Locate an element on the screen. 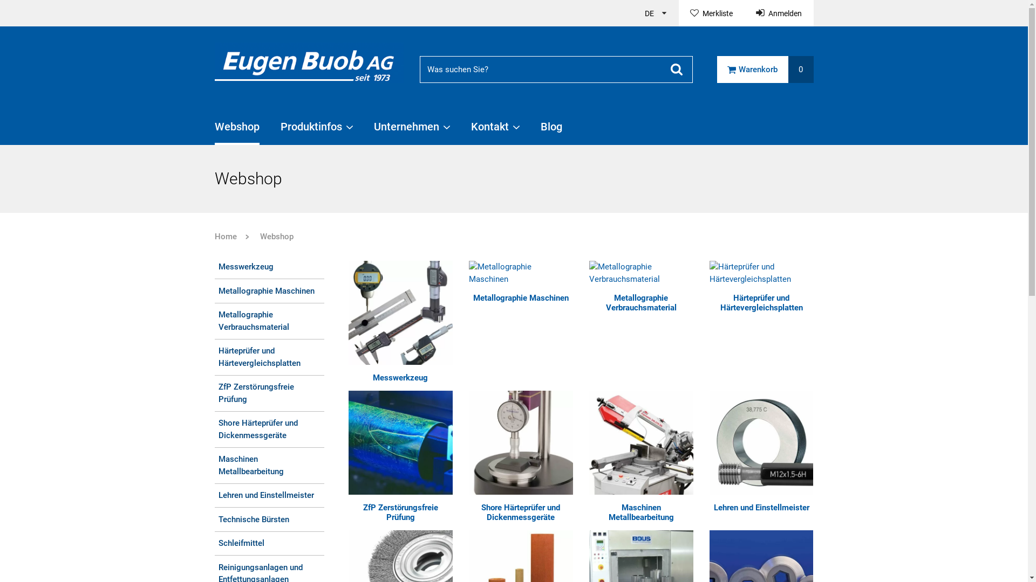 Image resolution: width=1036 pixels, height=582 pixels. Maschinen Metallbearbeitung is located at coordinates (270, 466).